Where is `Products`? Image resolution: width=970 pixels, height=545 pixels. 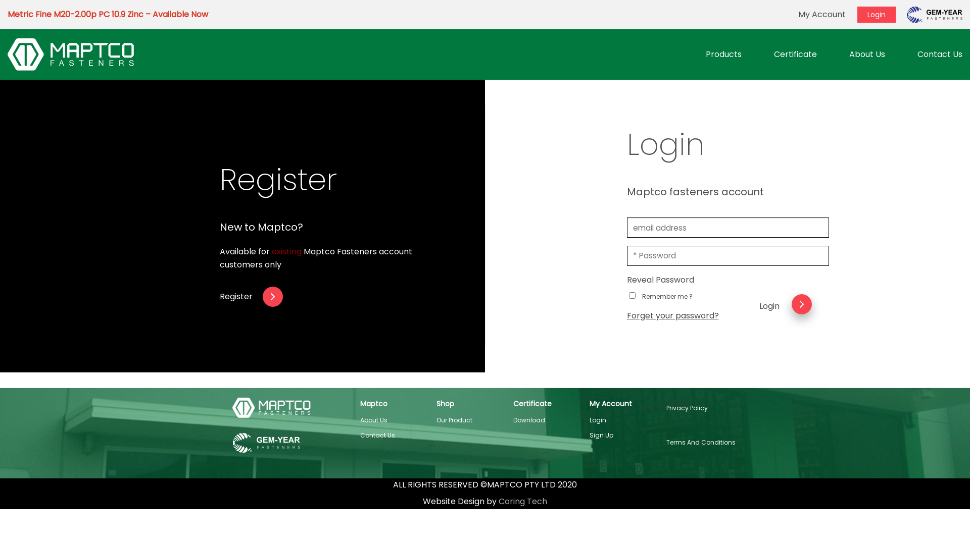 Products is located at coordinates (723, 54).